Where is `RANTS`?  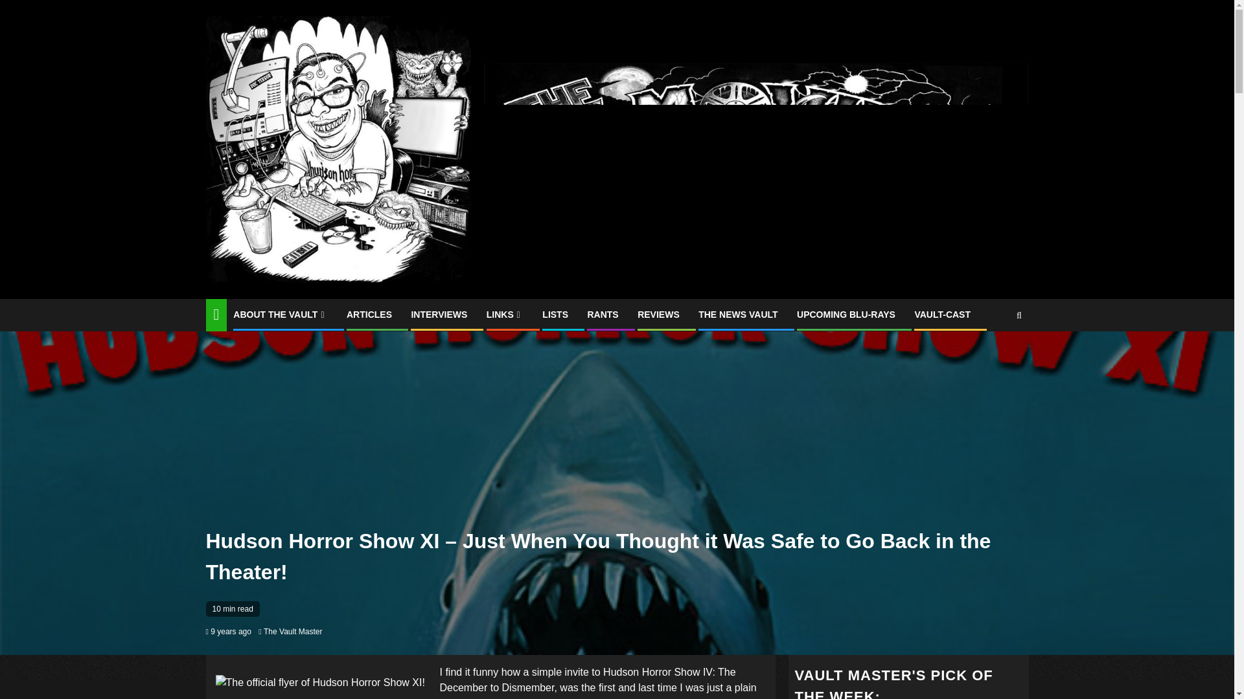
RANTS is located at coordinates (603, 315).